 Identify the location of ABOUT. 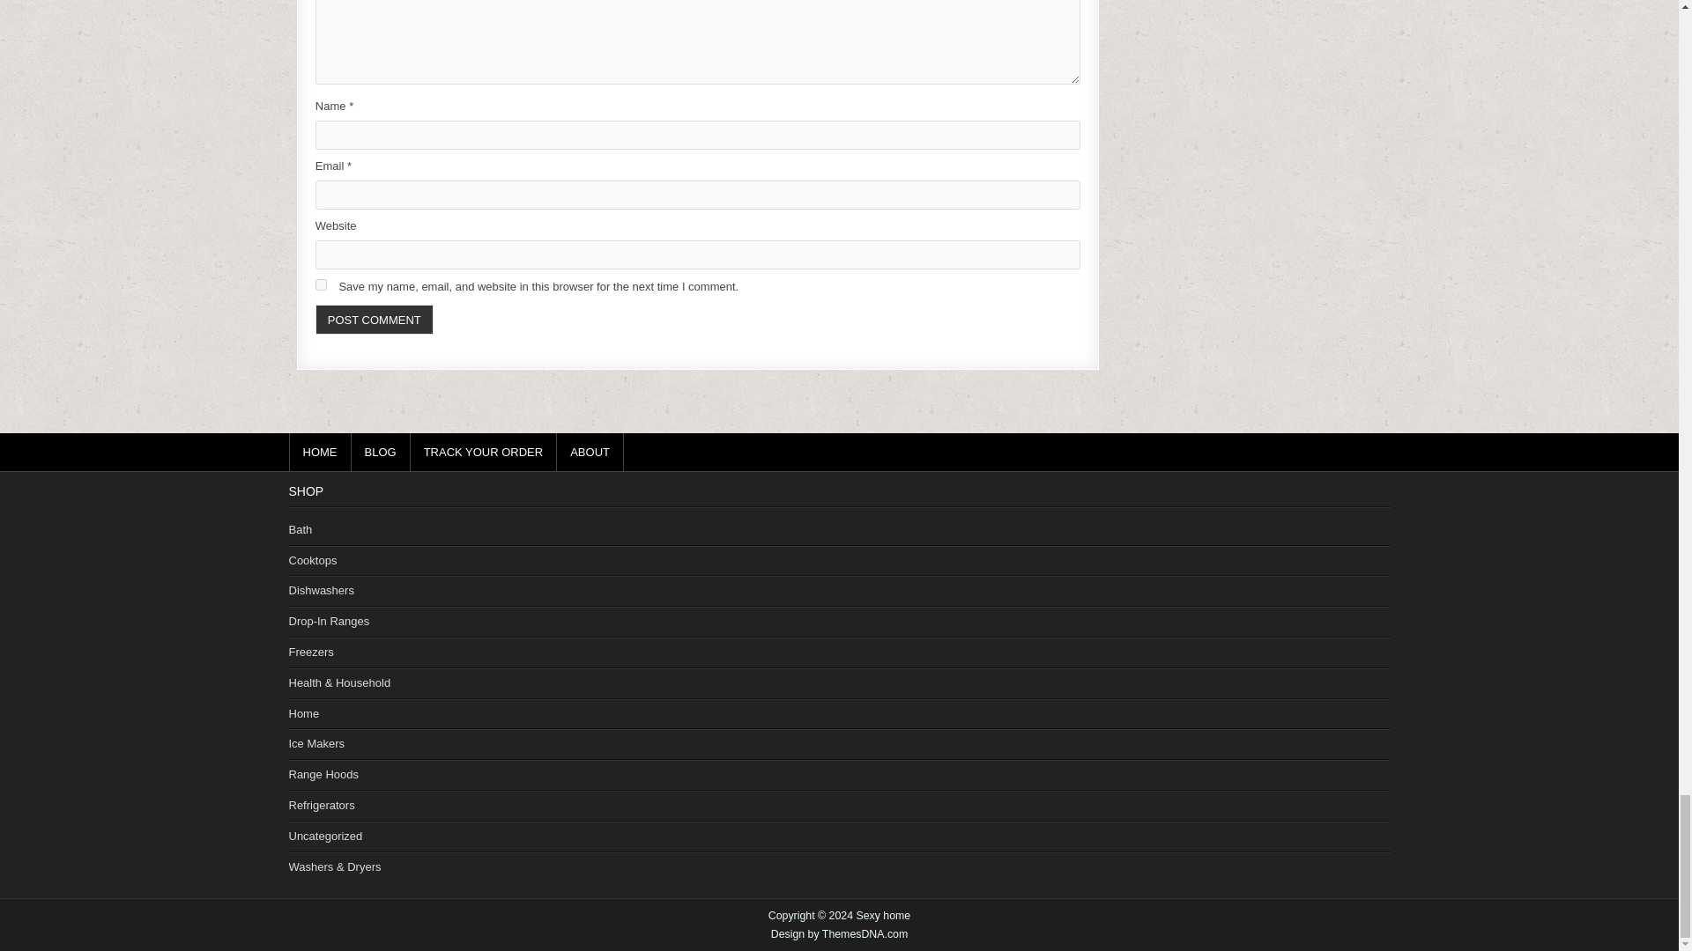
(590, 452).